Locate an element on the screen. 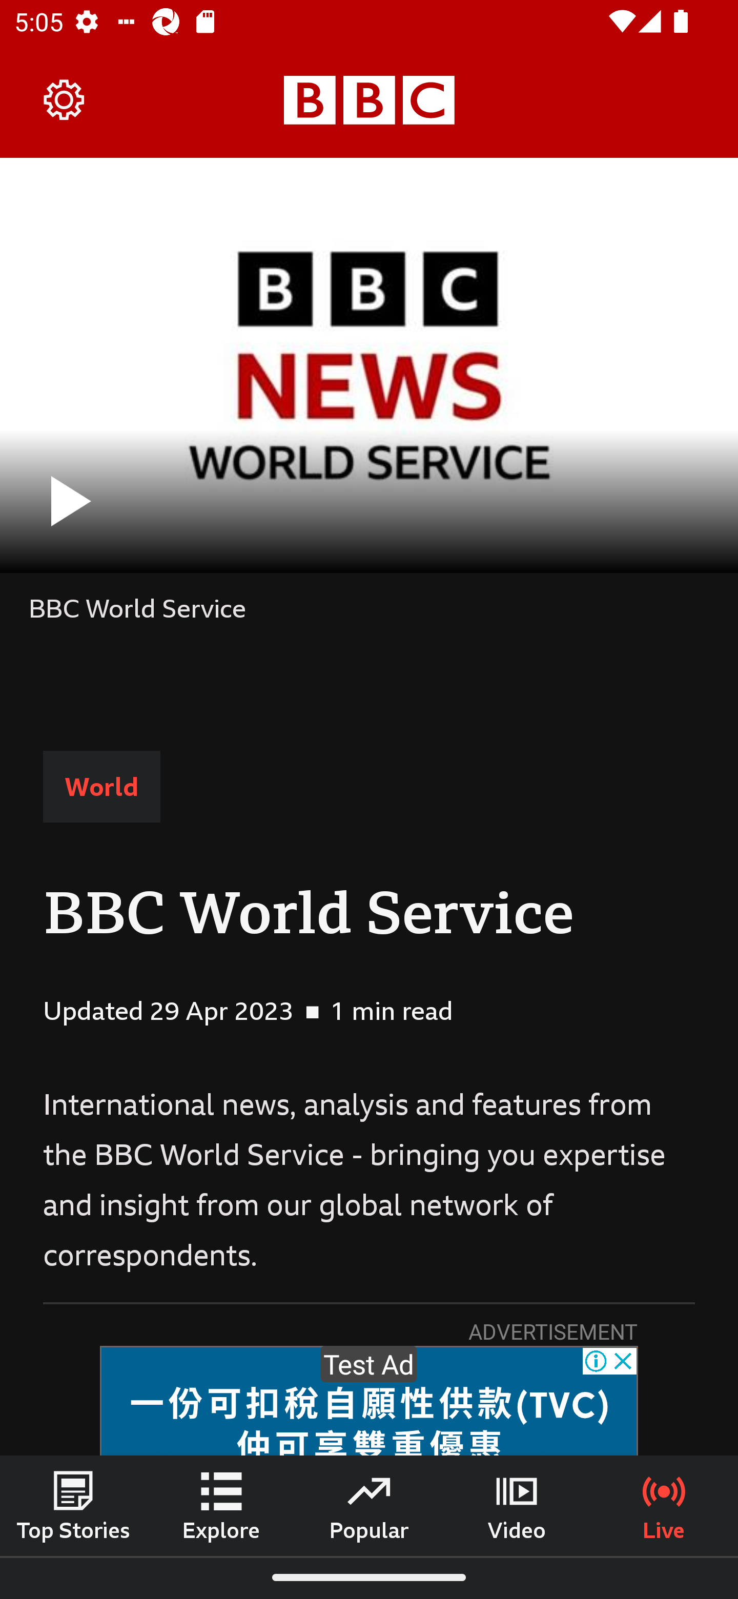 This screenshot has width=738, height=1599. Fidelity javascript:window.open(window is located at coordinates (369, 1401).